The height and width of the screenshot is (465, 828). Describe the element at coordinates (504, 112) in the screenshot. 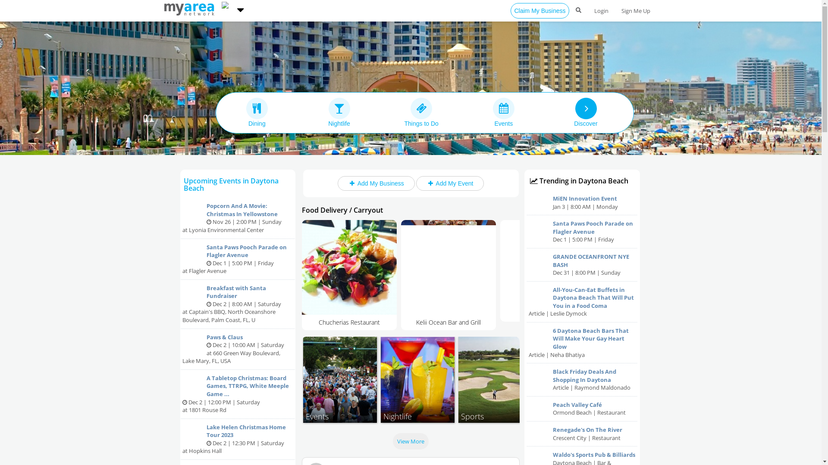

I see `Events` at that location.